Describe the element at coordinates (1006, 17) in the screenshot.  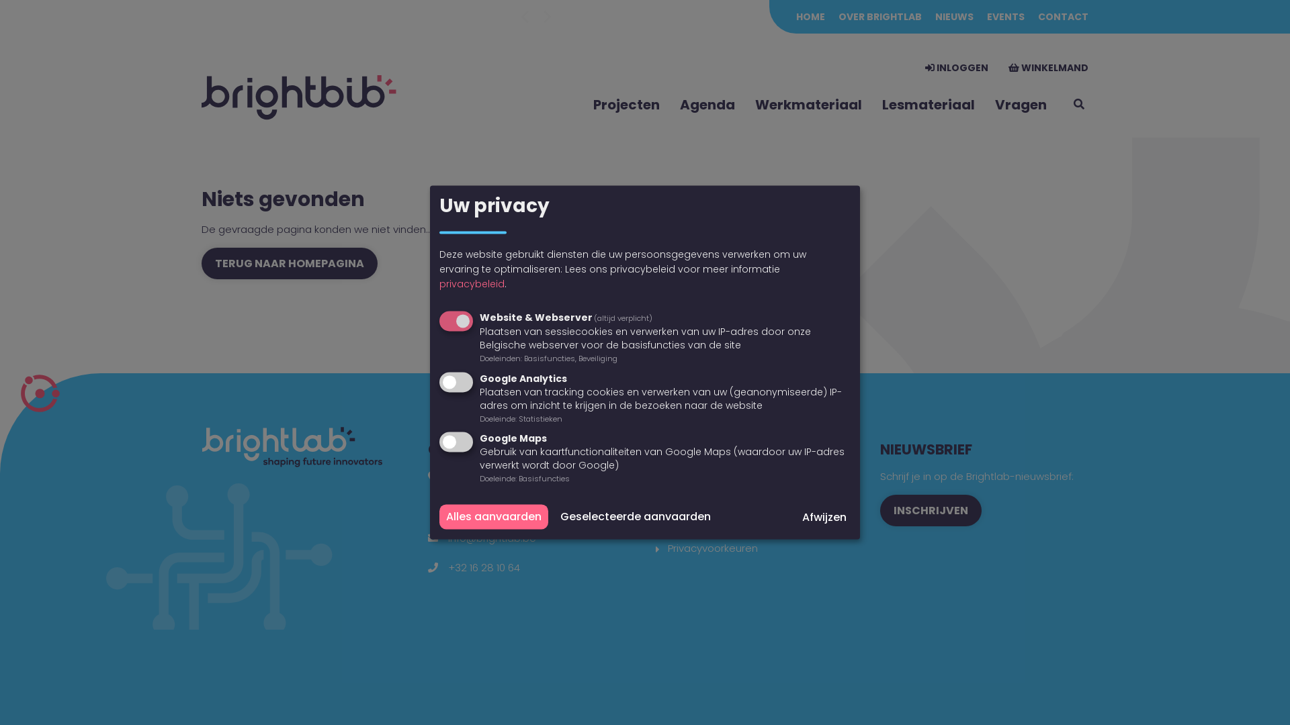
I see `EVENTS` at that location.